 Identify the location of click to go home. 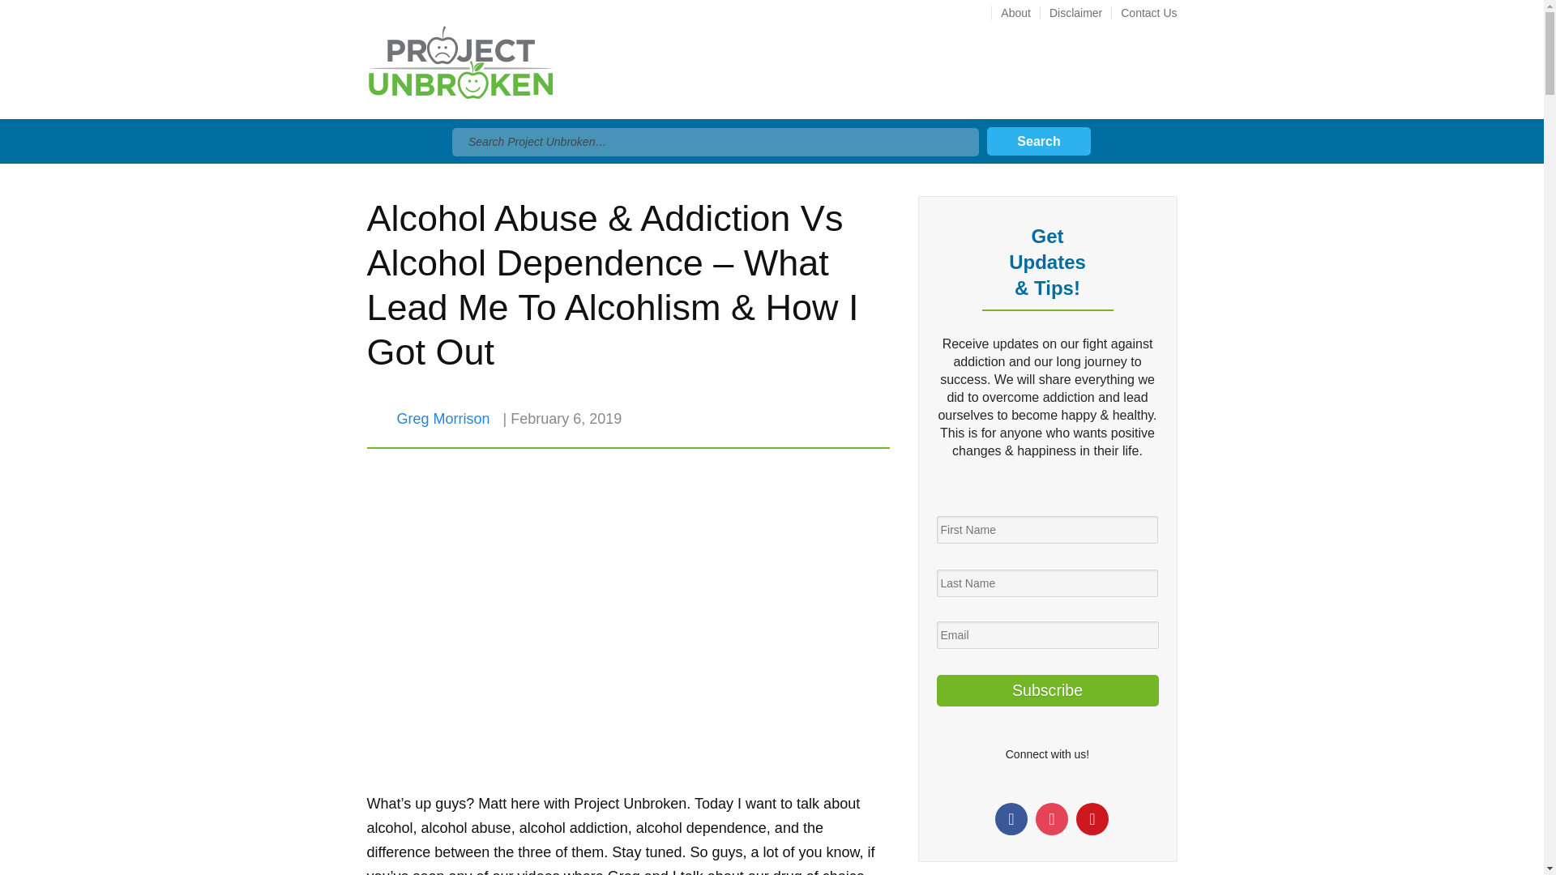
(459, 72).